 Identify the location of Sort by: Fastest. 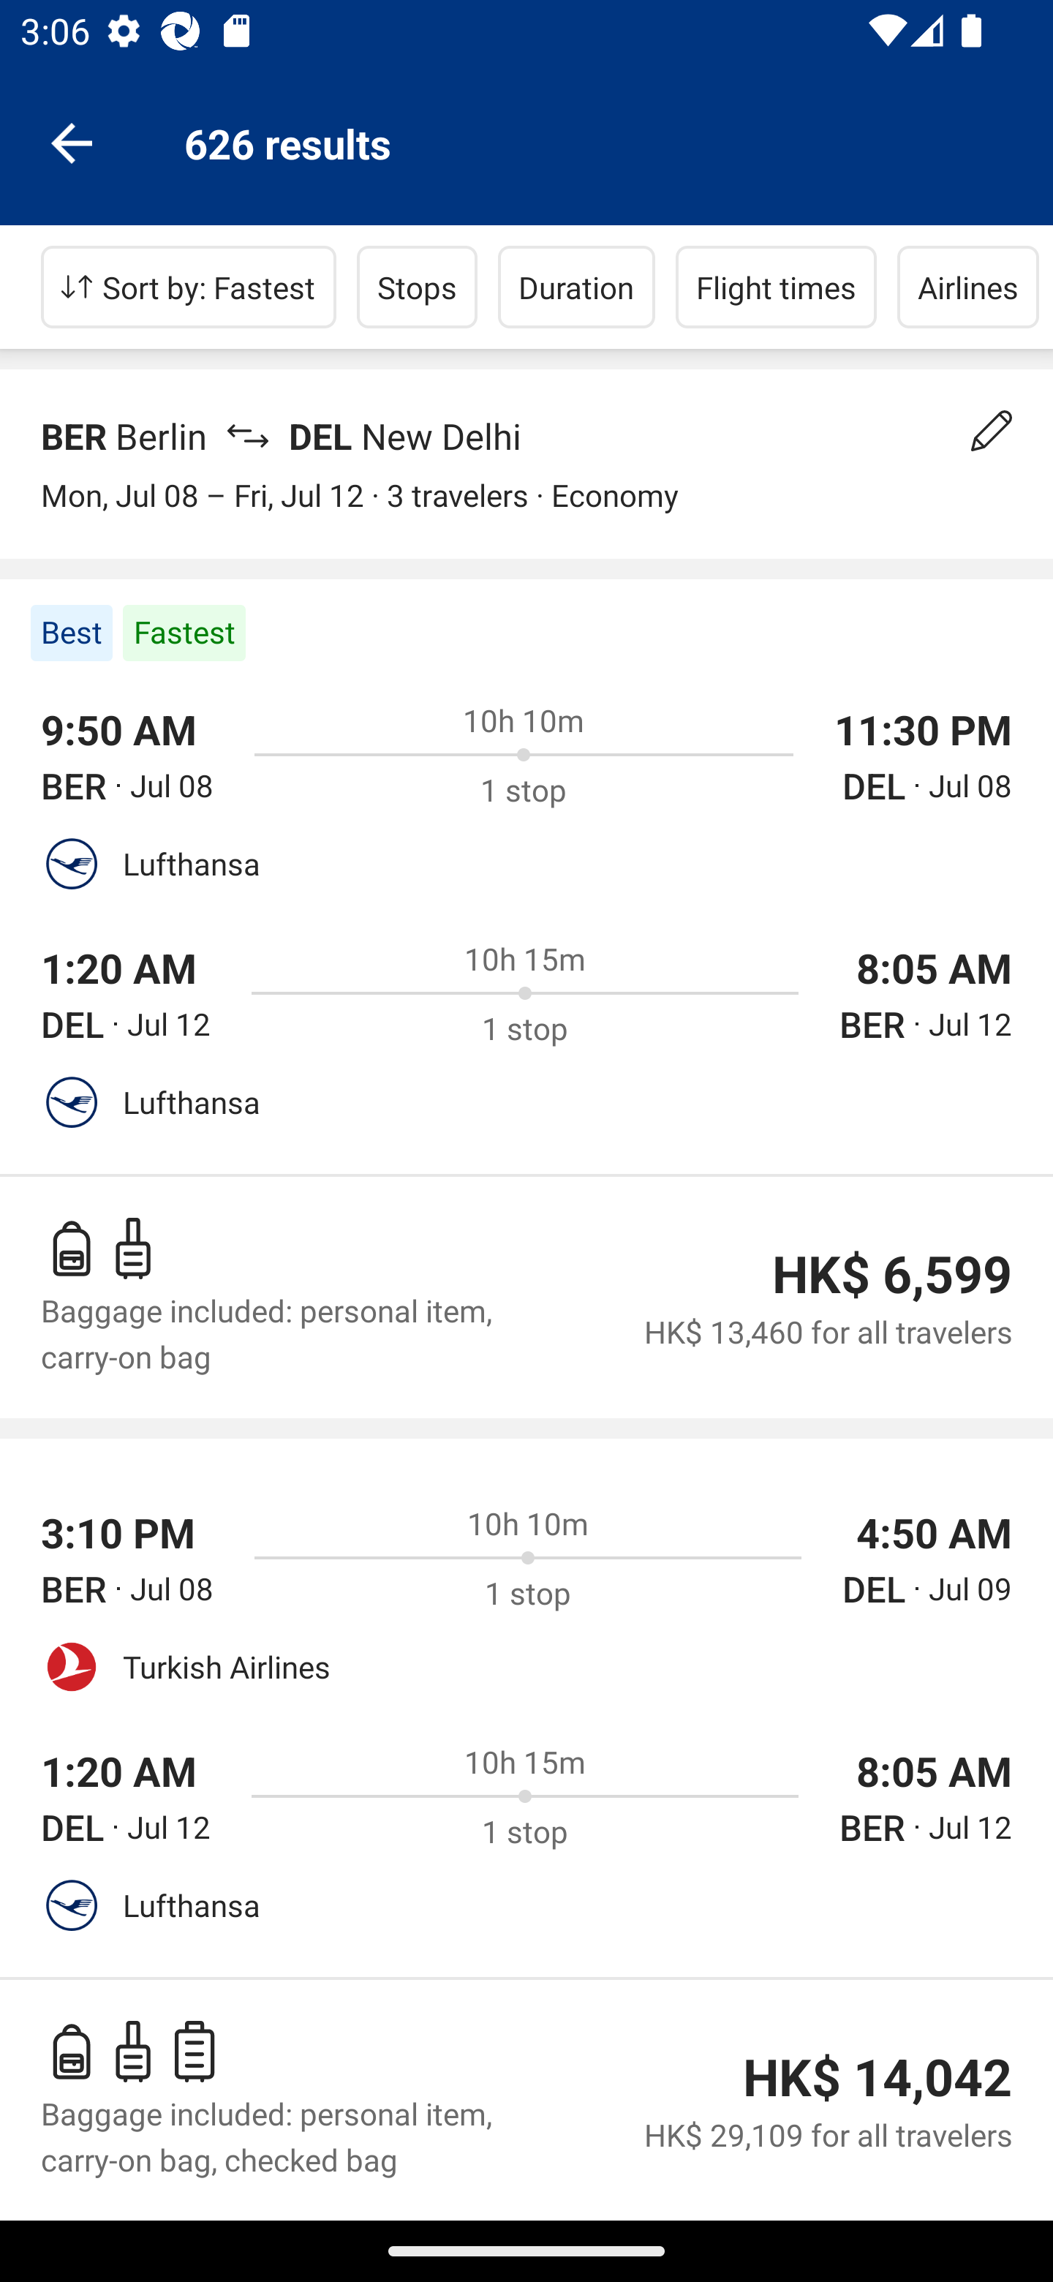
(189, 287).